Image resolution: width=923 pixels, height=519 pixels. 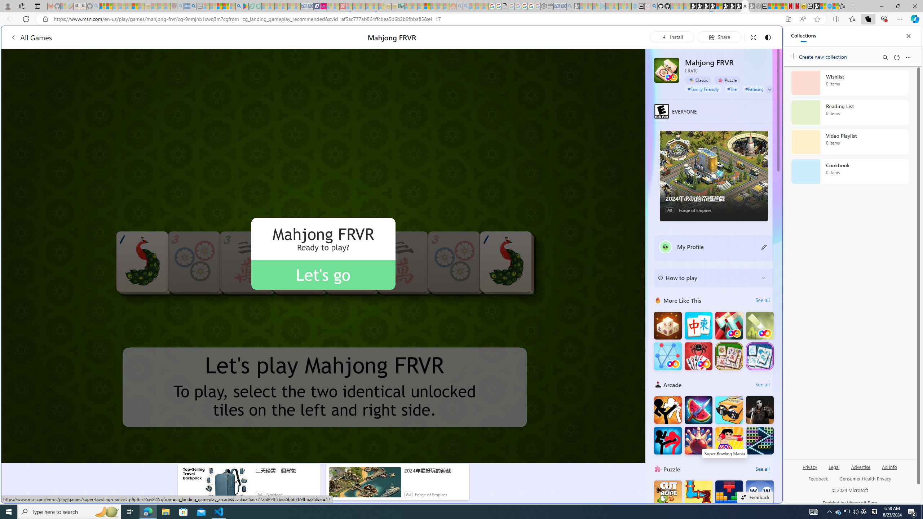 What do you see at coordinates (769, 89) in the screenshot?
I see `Class: expand-arrow neutral` at bounding box center [769, 89].